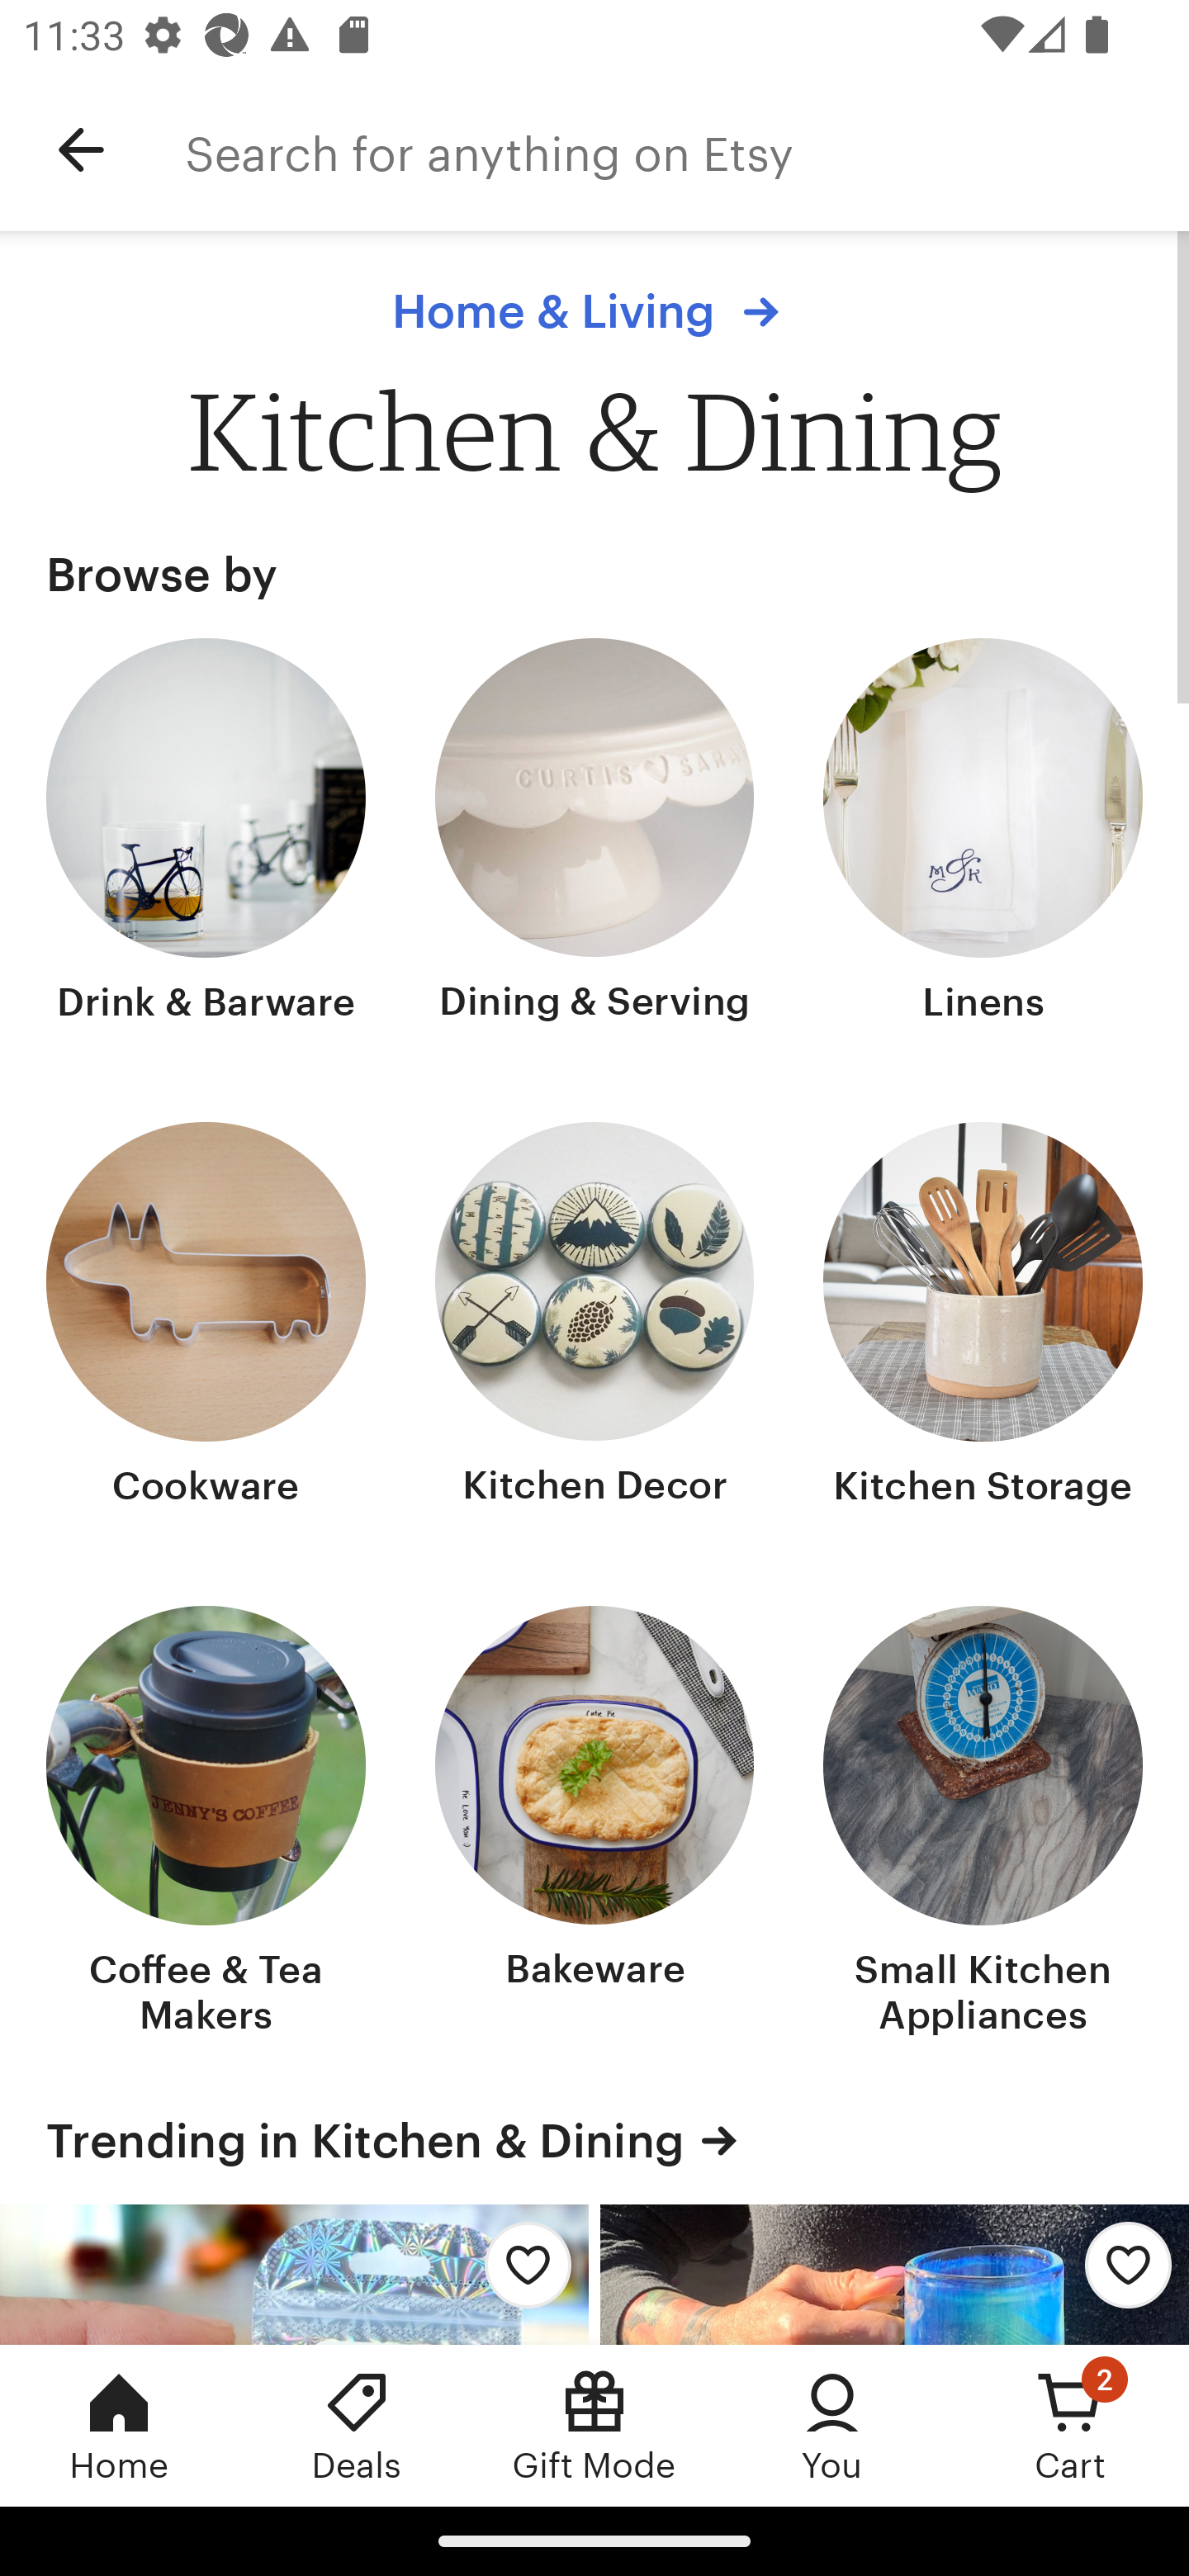 This screenshot has height=2576, width=1189. Describe the element at coordinates (594, 2425) in the screenshot. I see `Gift Mode` at that location.